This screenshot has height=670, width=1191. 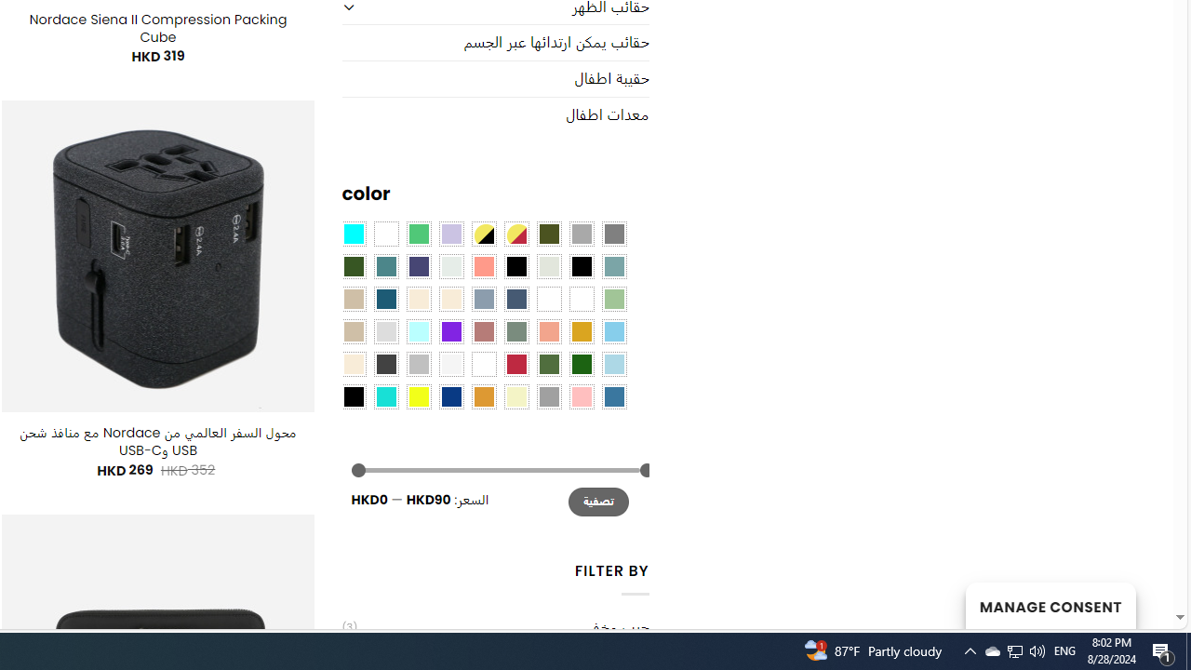 I want to click on Brownie, so click(x=354, y=299).